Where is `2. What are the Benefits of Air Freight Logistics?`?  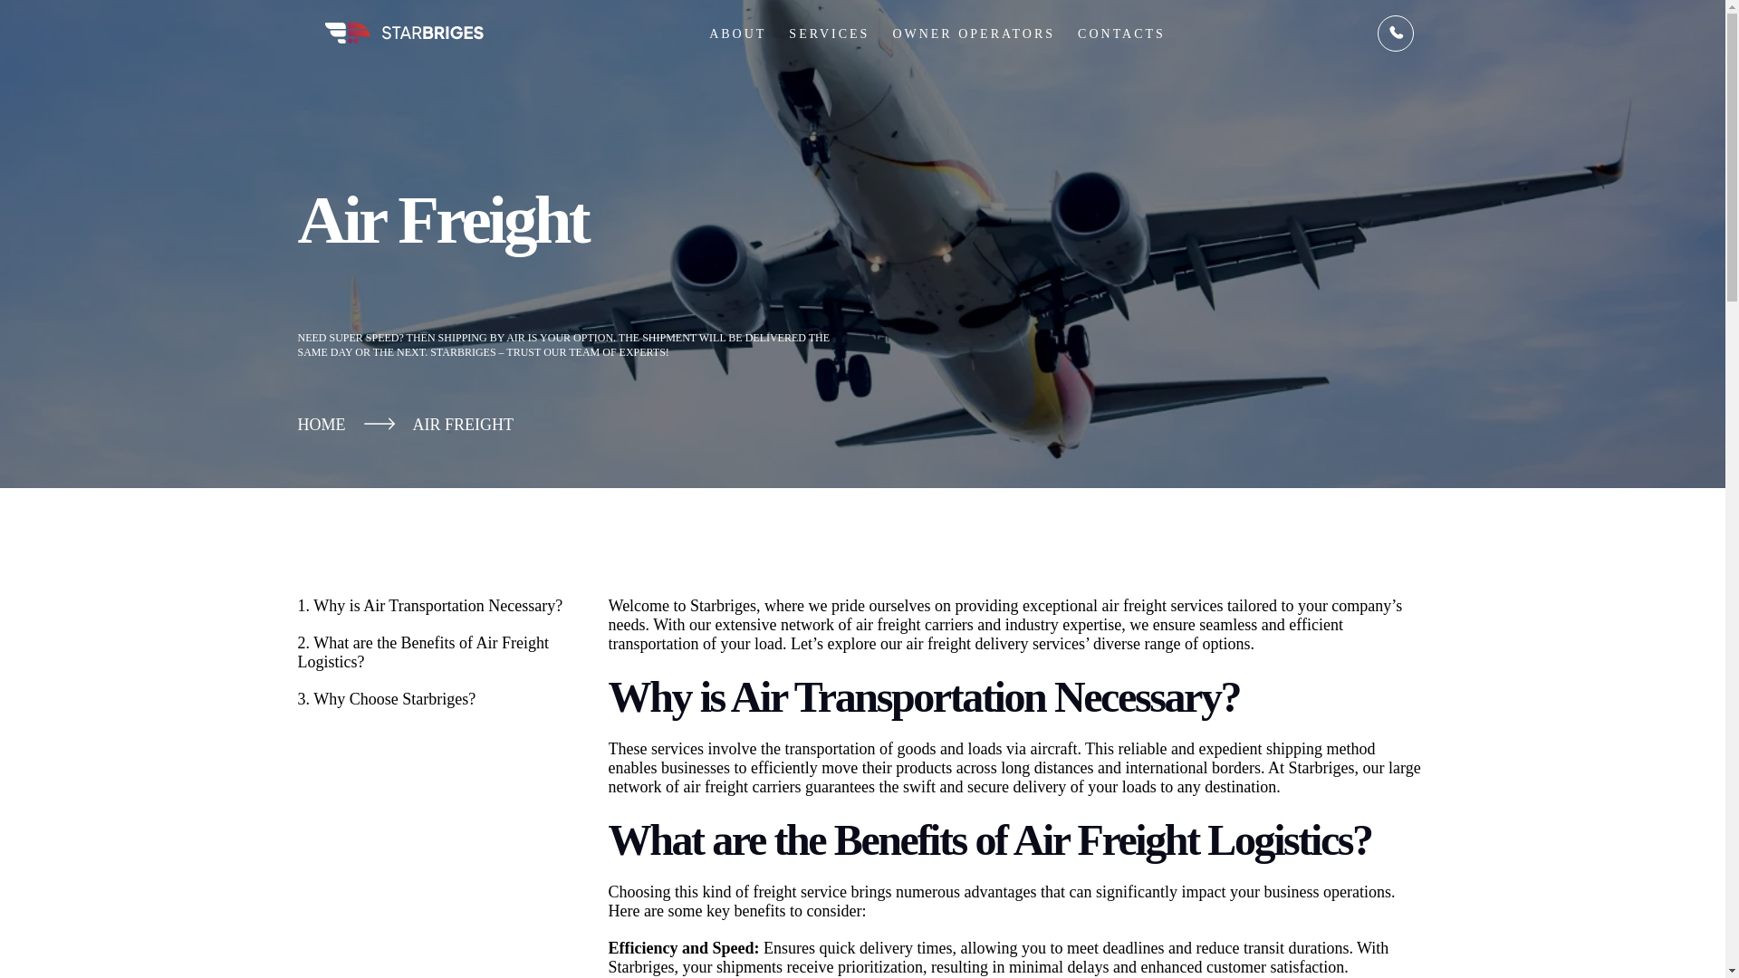
2. What are the Benefits of Air Freight Logistics? is located at coordinates (435, 652).